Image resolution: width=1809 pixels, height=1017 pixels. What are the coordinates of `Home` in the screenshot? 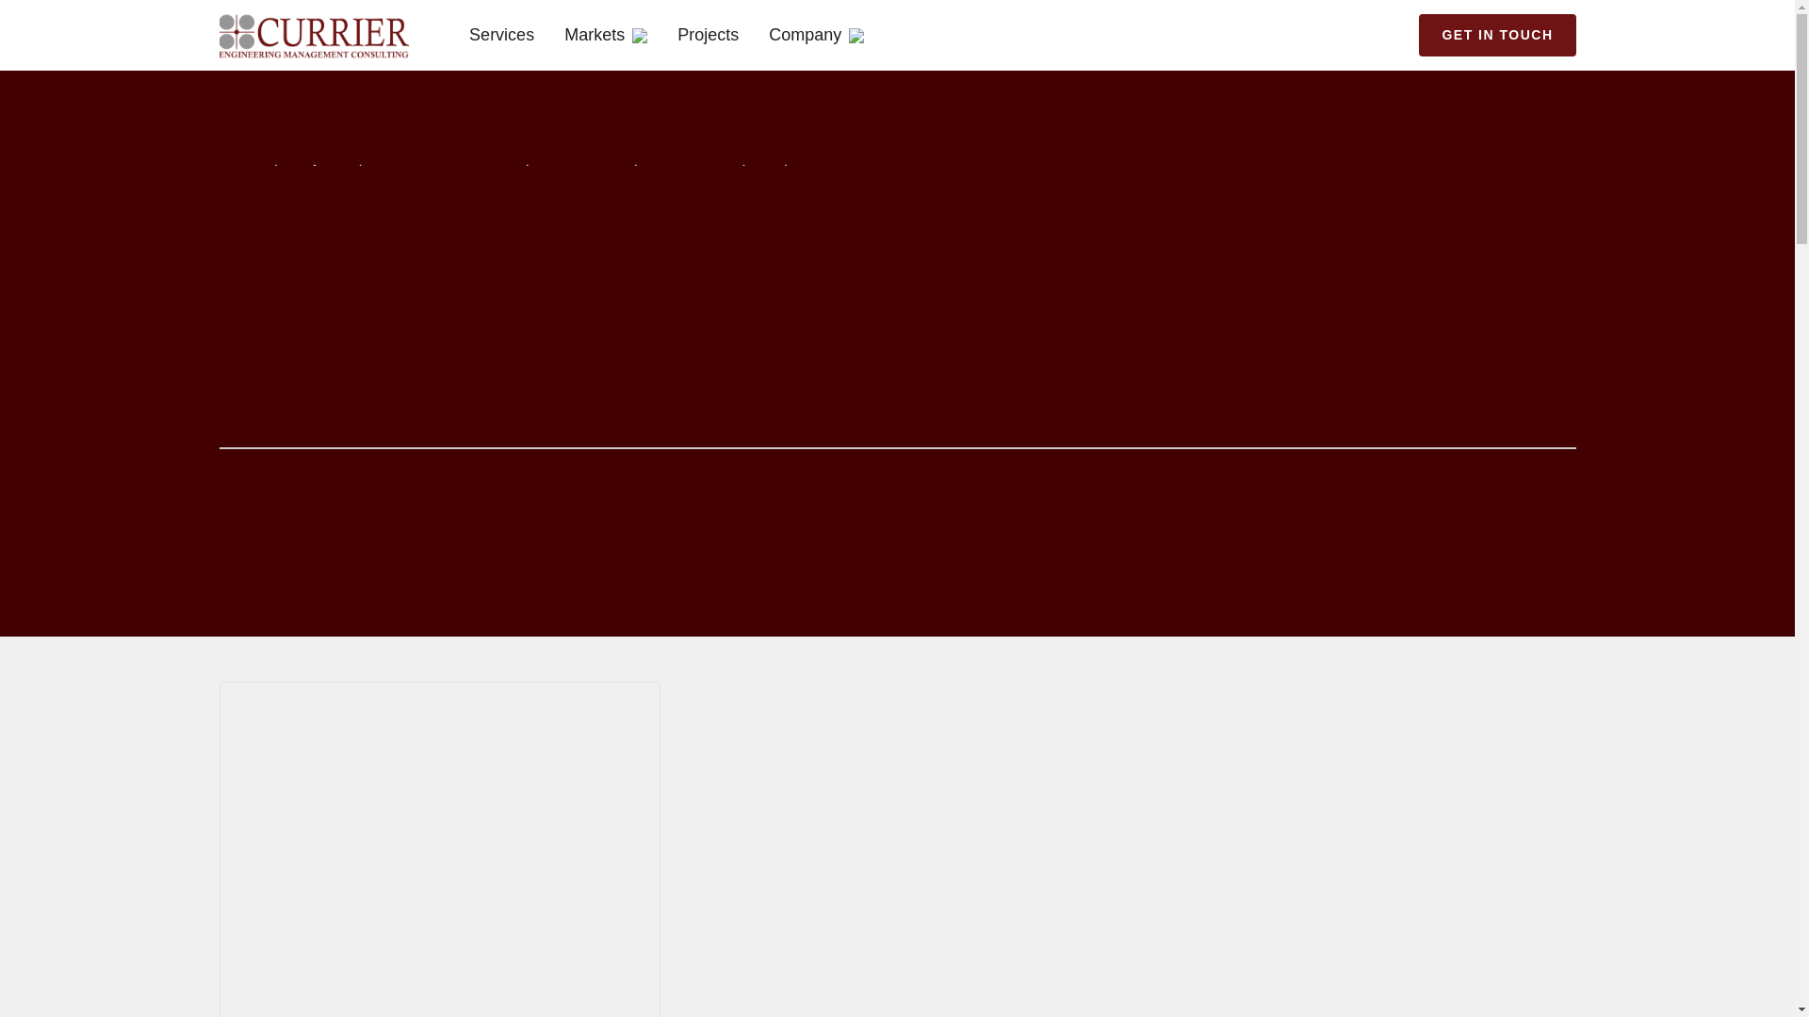 It's located at (241, 156).